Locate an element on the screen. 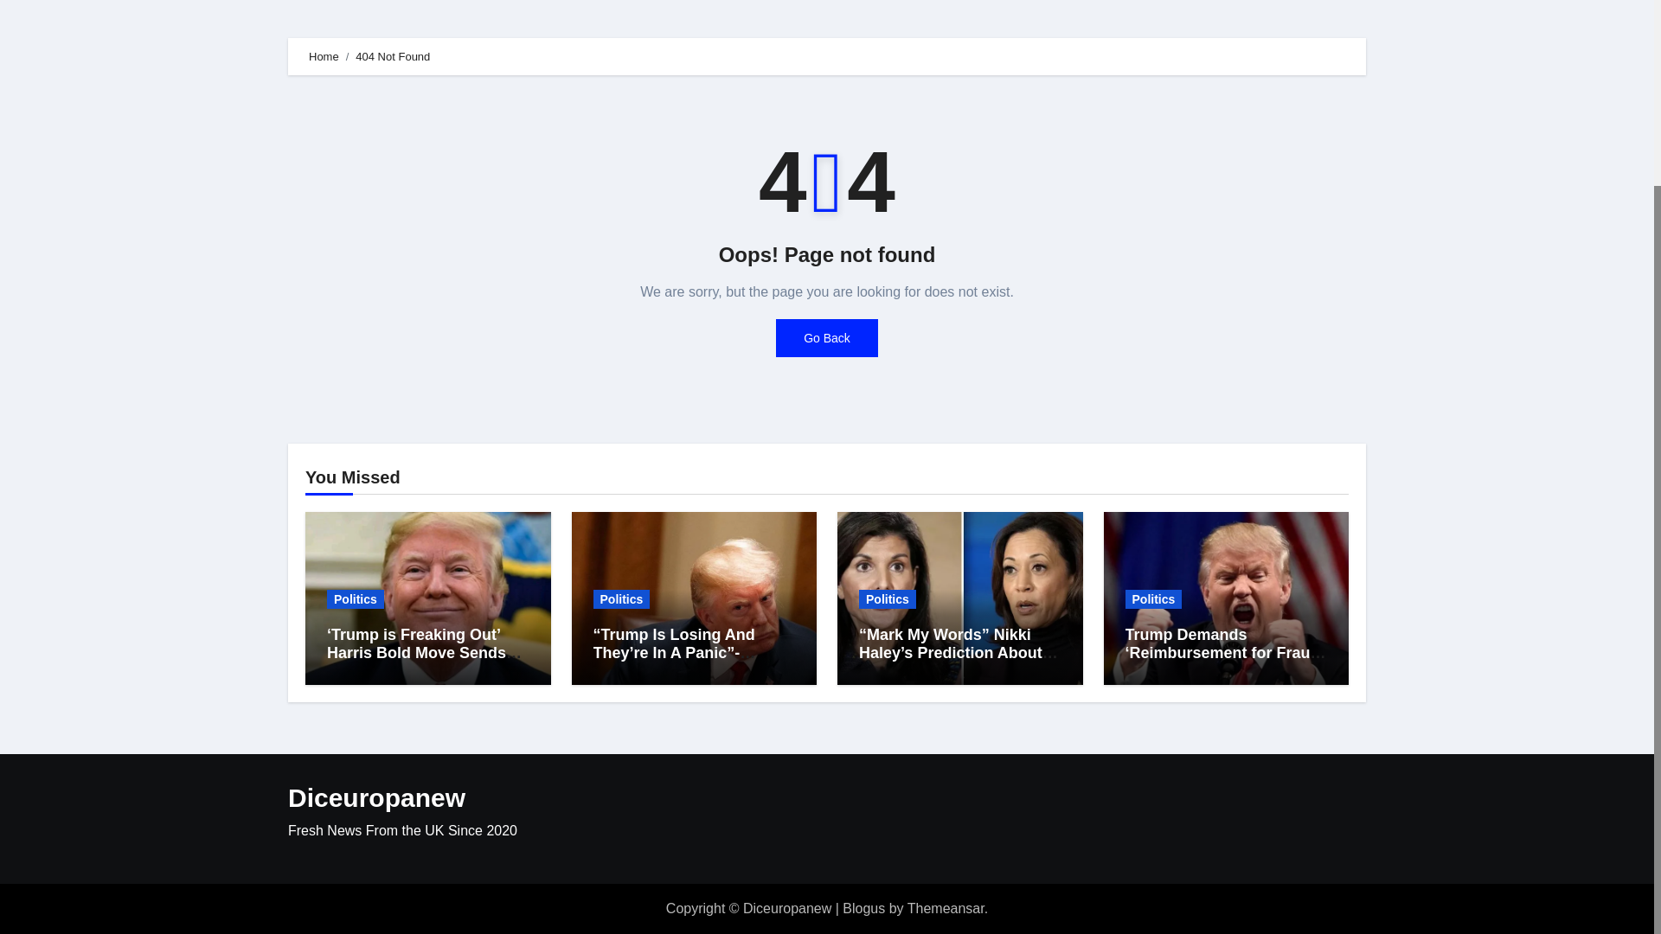  Diceuropanew is located at coordinates (375, 797).